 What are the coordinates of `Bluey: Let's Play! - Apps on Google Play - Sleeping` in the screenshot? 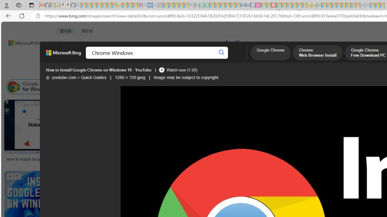 It's located at (197, 5).